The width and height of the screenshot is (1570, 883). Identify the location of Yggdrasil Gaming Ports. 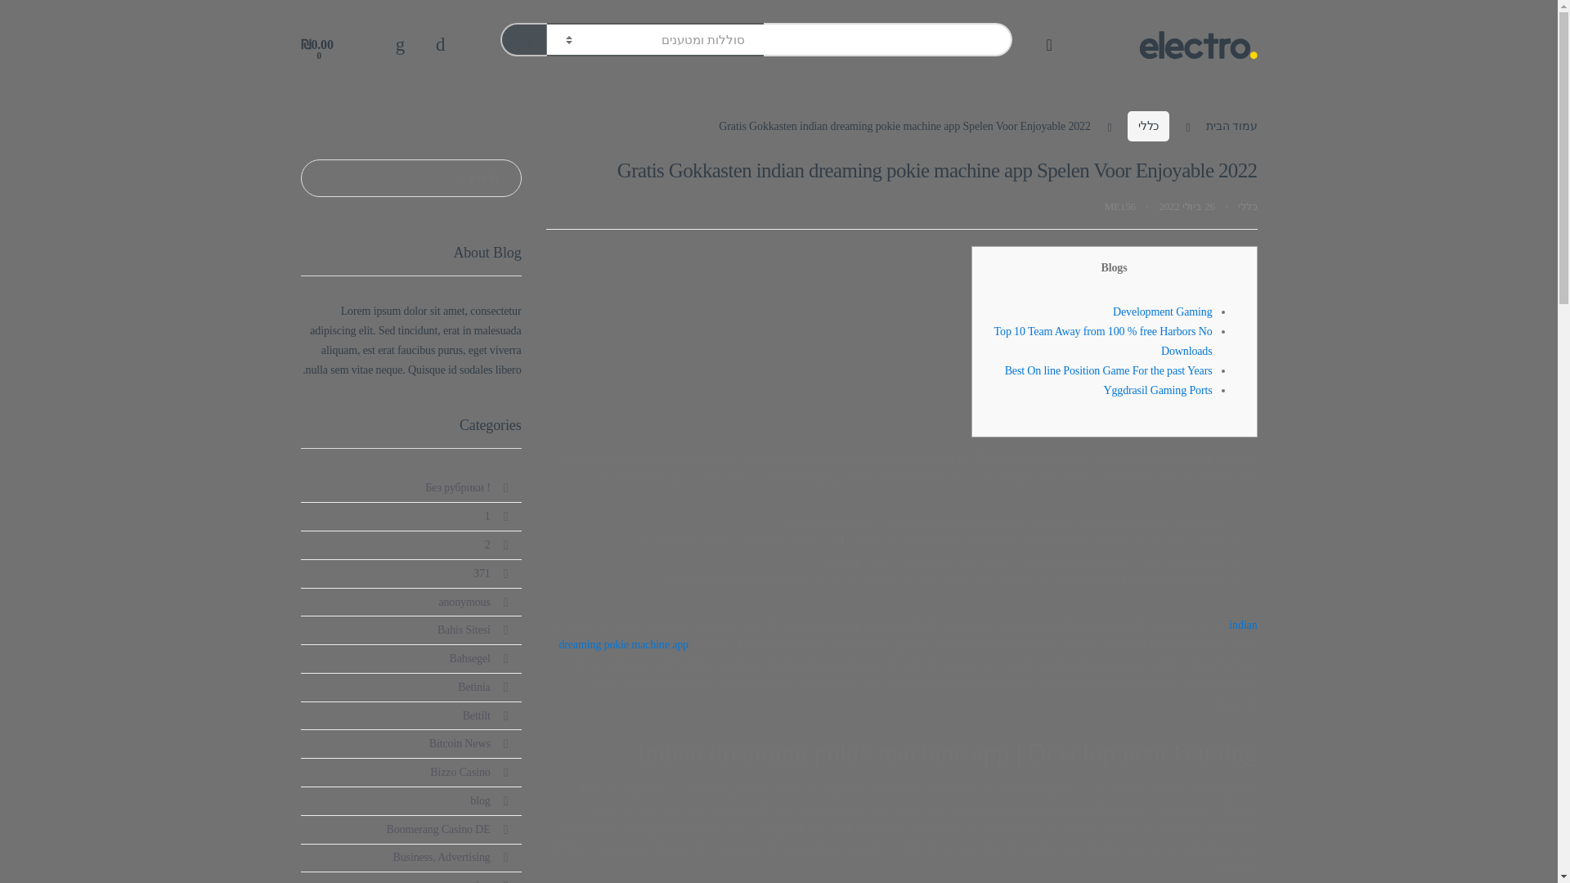
(1158, 389).